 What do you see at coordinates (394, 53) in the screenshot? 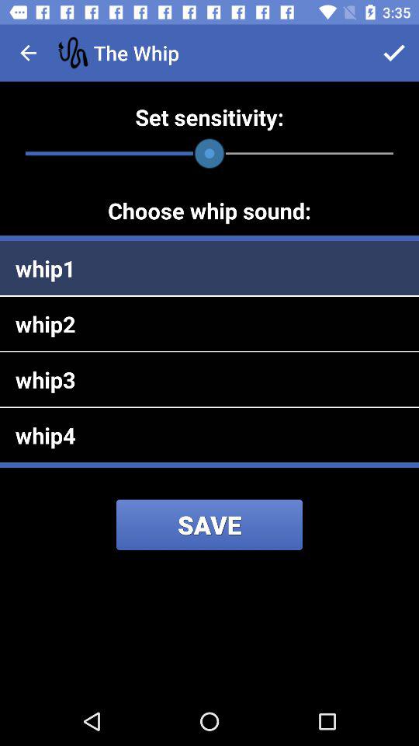
I see `choose the item at the top right corner` at bounding box center [394, 53].